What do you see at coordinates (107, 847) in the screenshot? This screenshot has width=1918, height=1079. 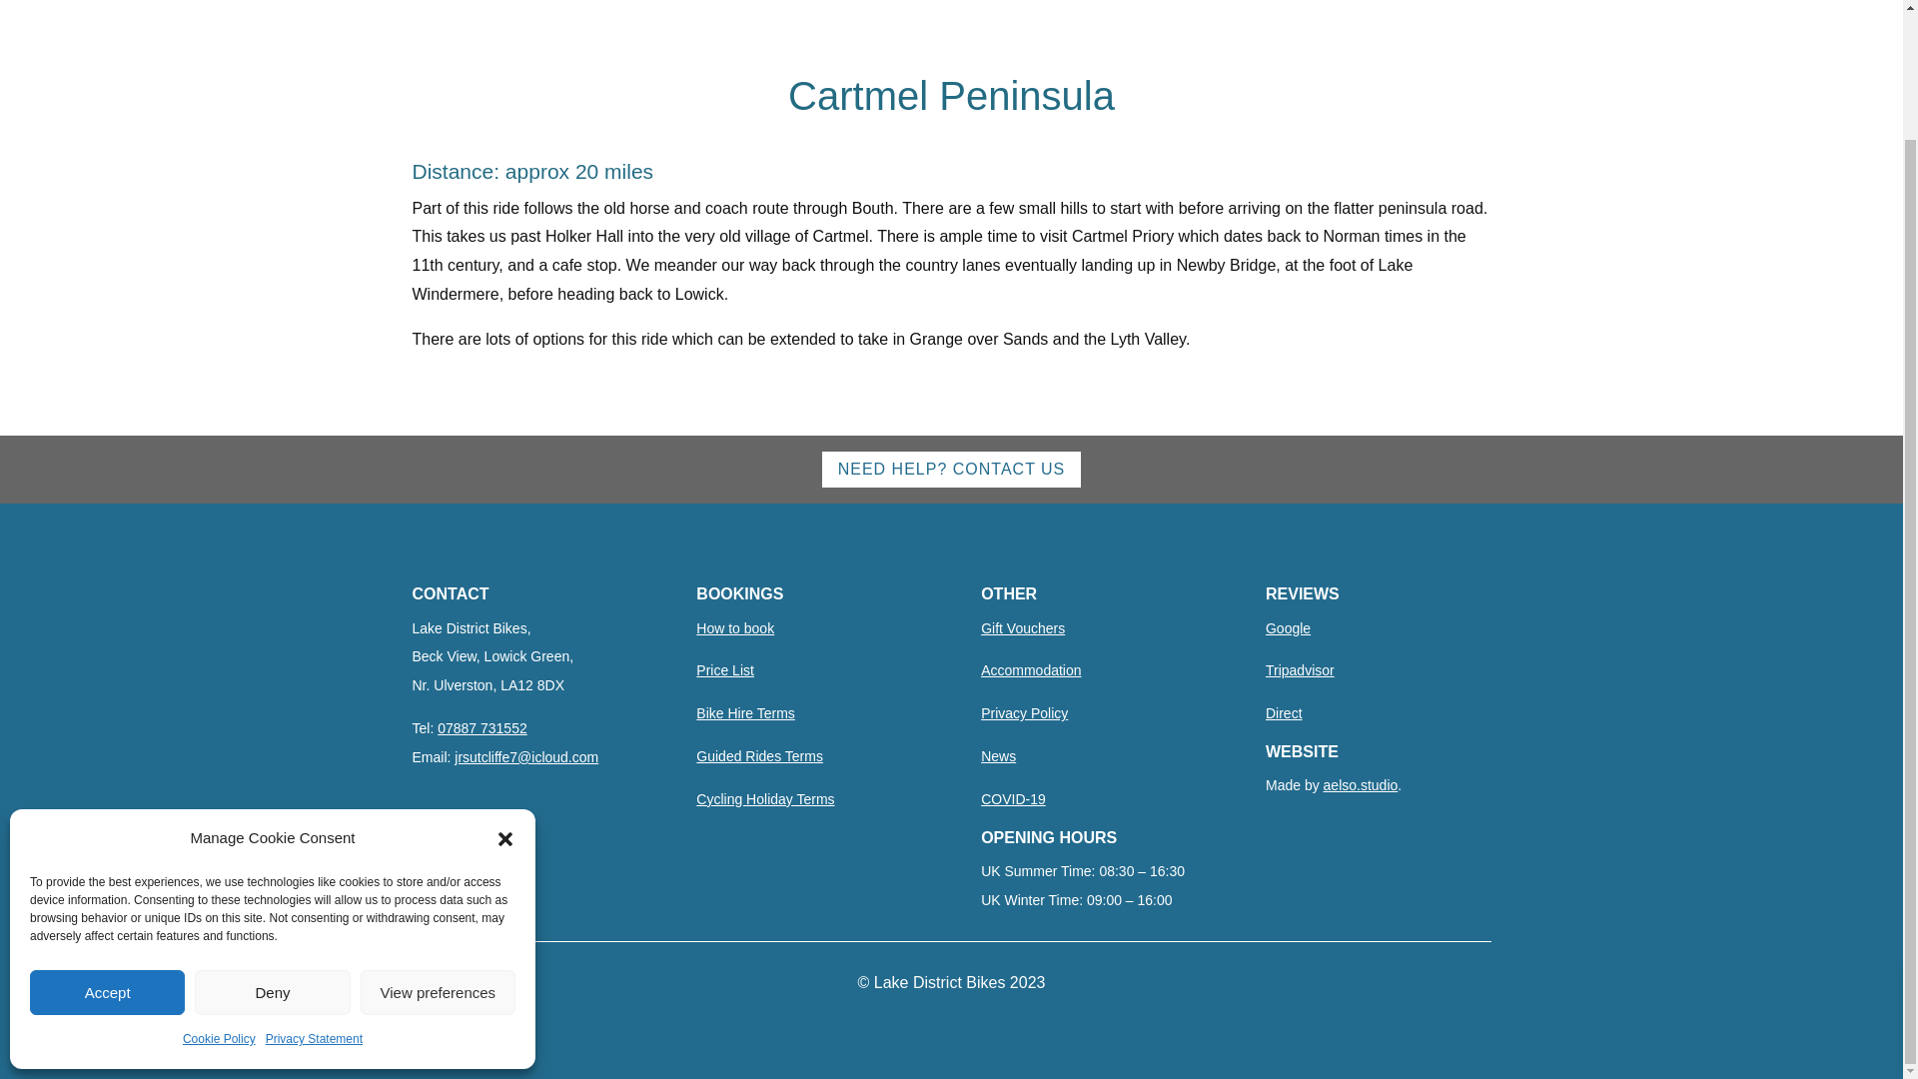 I see `Accept` at bounding box center [107, 847].